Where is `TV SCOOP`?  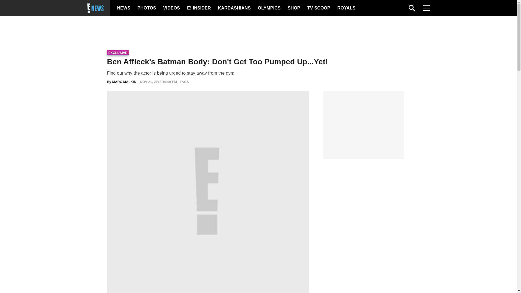 TV SCOOP is located at coordinates (319, 8).